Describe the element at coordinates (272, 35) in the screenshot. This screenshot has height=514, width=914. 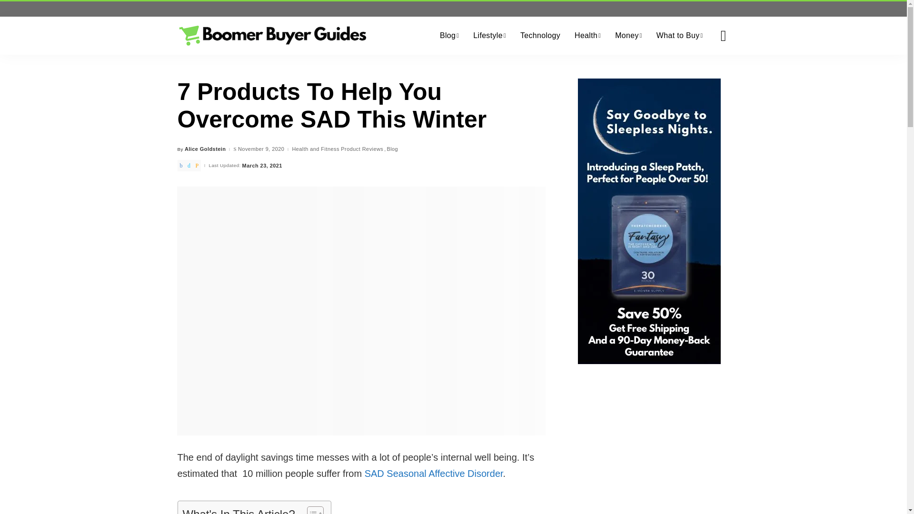
I see `Boomer Buyer Guides` at that location.